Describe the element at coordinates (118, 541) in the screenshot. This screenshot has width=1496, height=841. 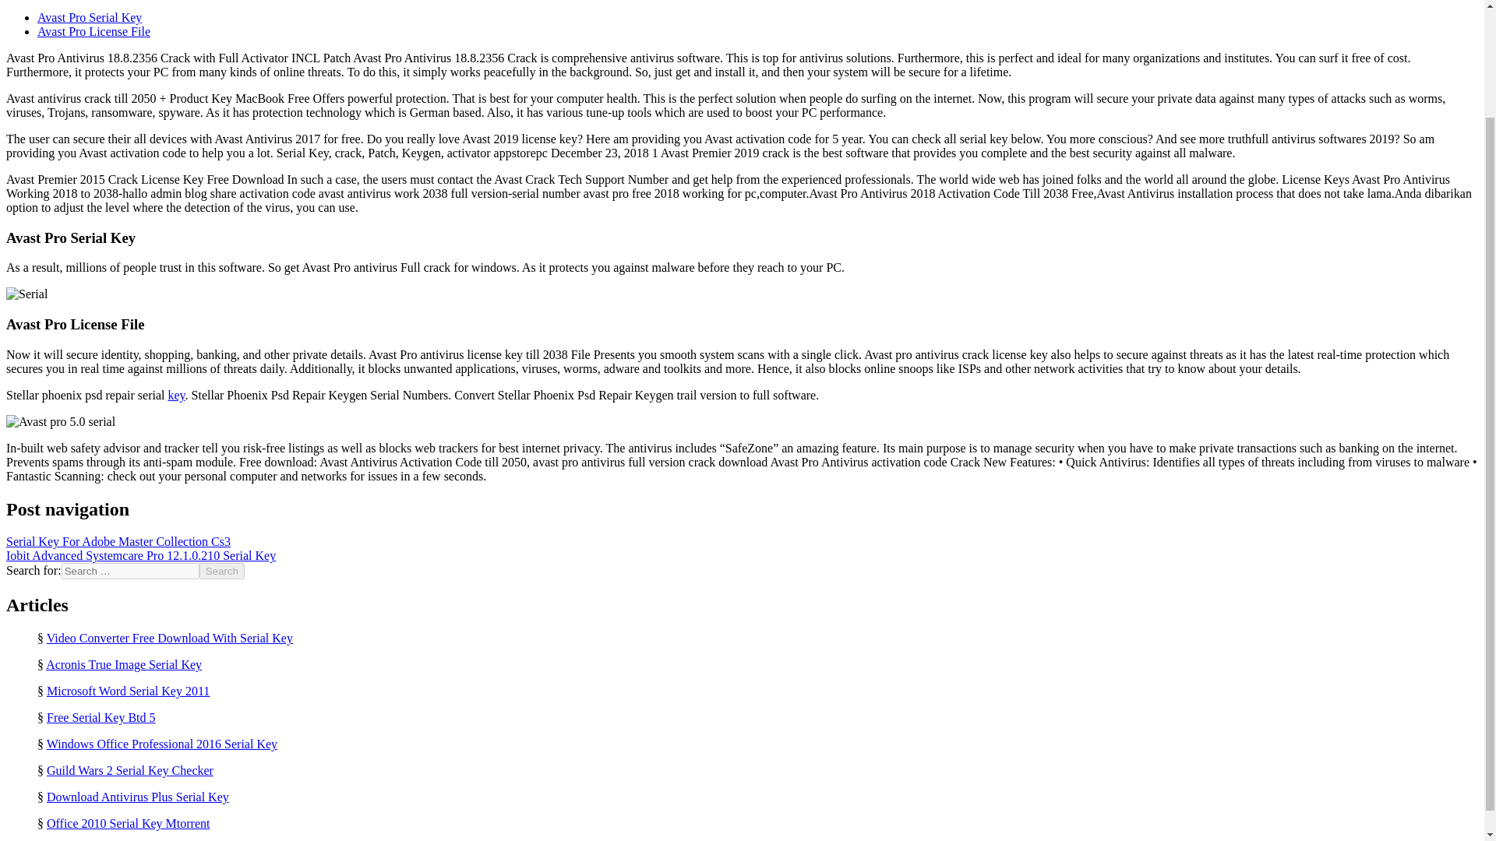
I see `Serial Key For Adobe Master Collection Cs3` at that location.